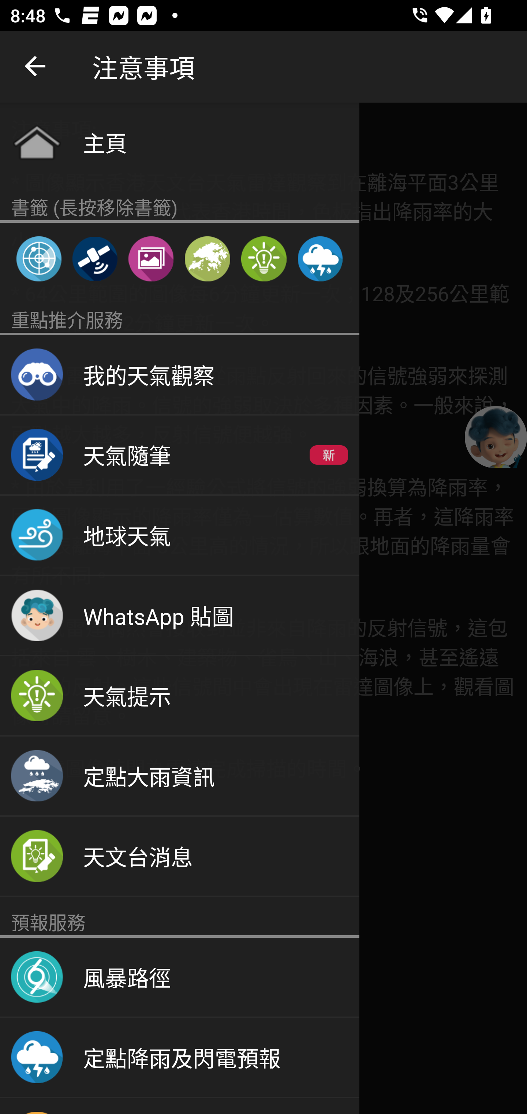 The width and height of the screenshot is (527, 1114). I want to click on 天氣隨筆 新功能, so click(180, 455).